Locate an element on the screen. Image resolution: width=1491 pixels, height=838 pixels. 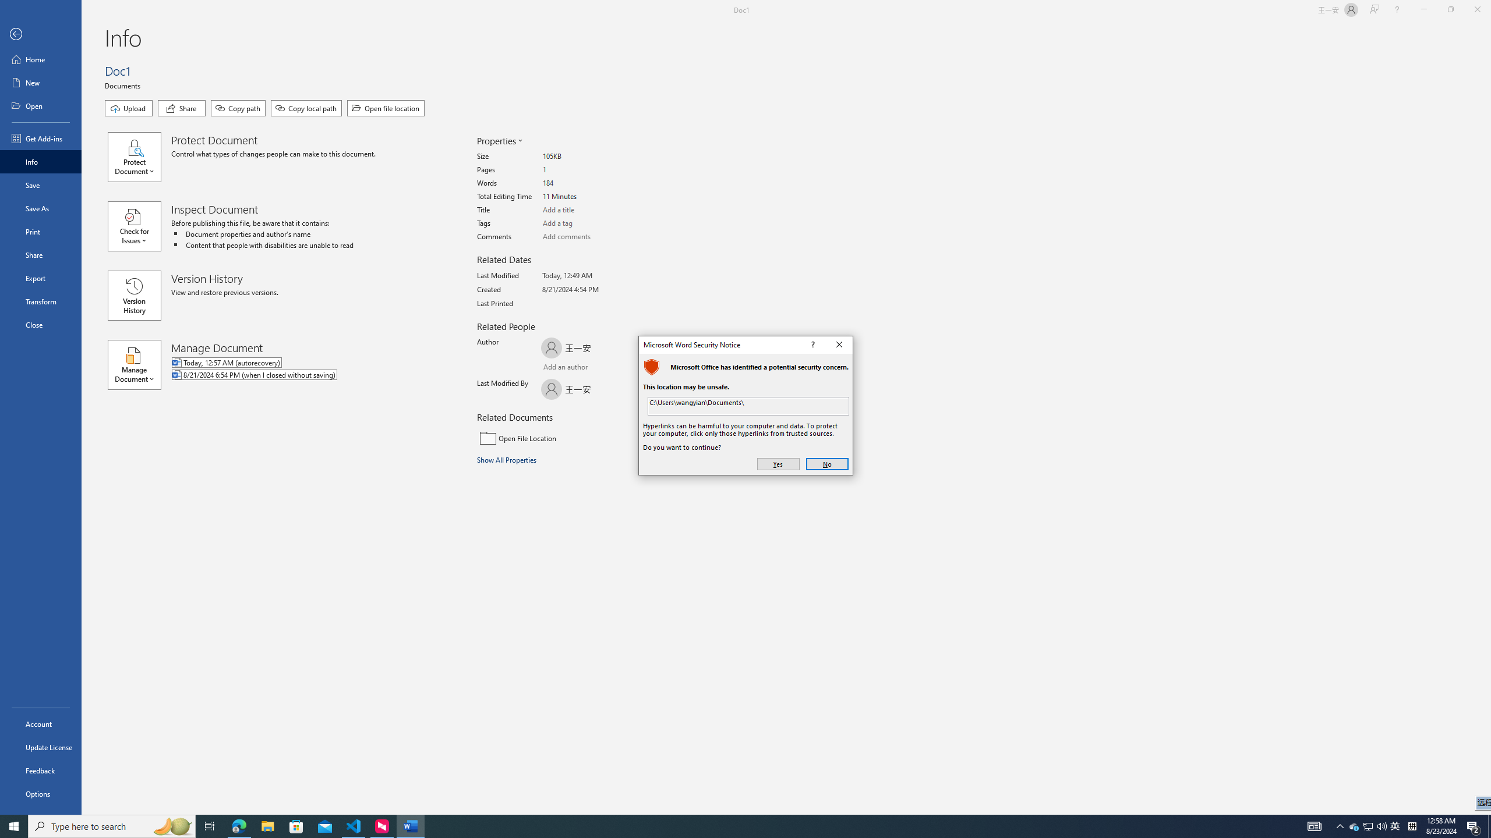
Comments is located at coordinates (586, 237).